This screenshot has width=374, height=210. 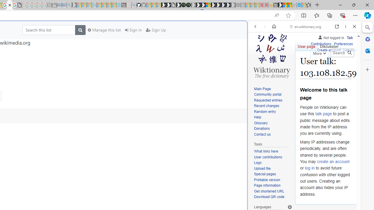 What do you see at coordinates (273, 197) in the screenshot?
I see `Download QR code` at bounding box center [273, 197].